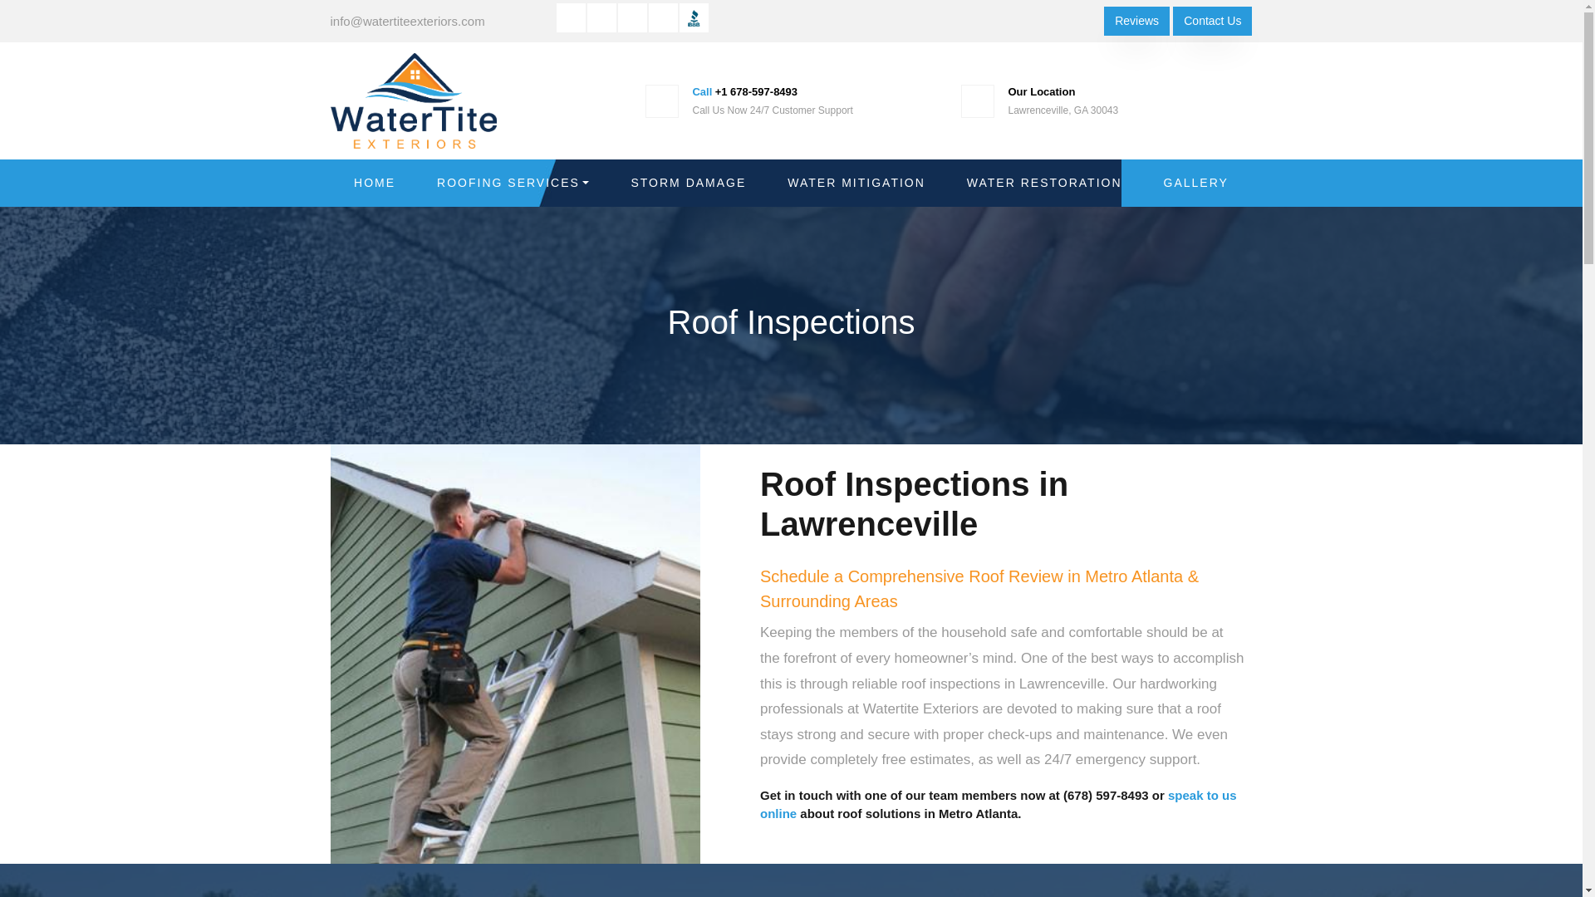  What do you see at coordinates (693, 17) in the screenshot?
I see `BBB.org` at bounding box center [693, 17].